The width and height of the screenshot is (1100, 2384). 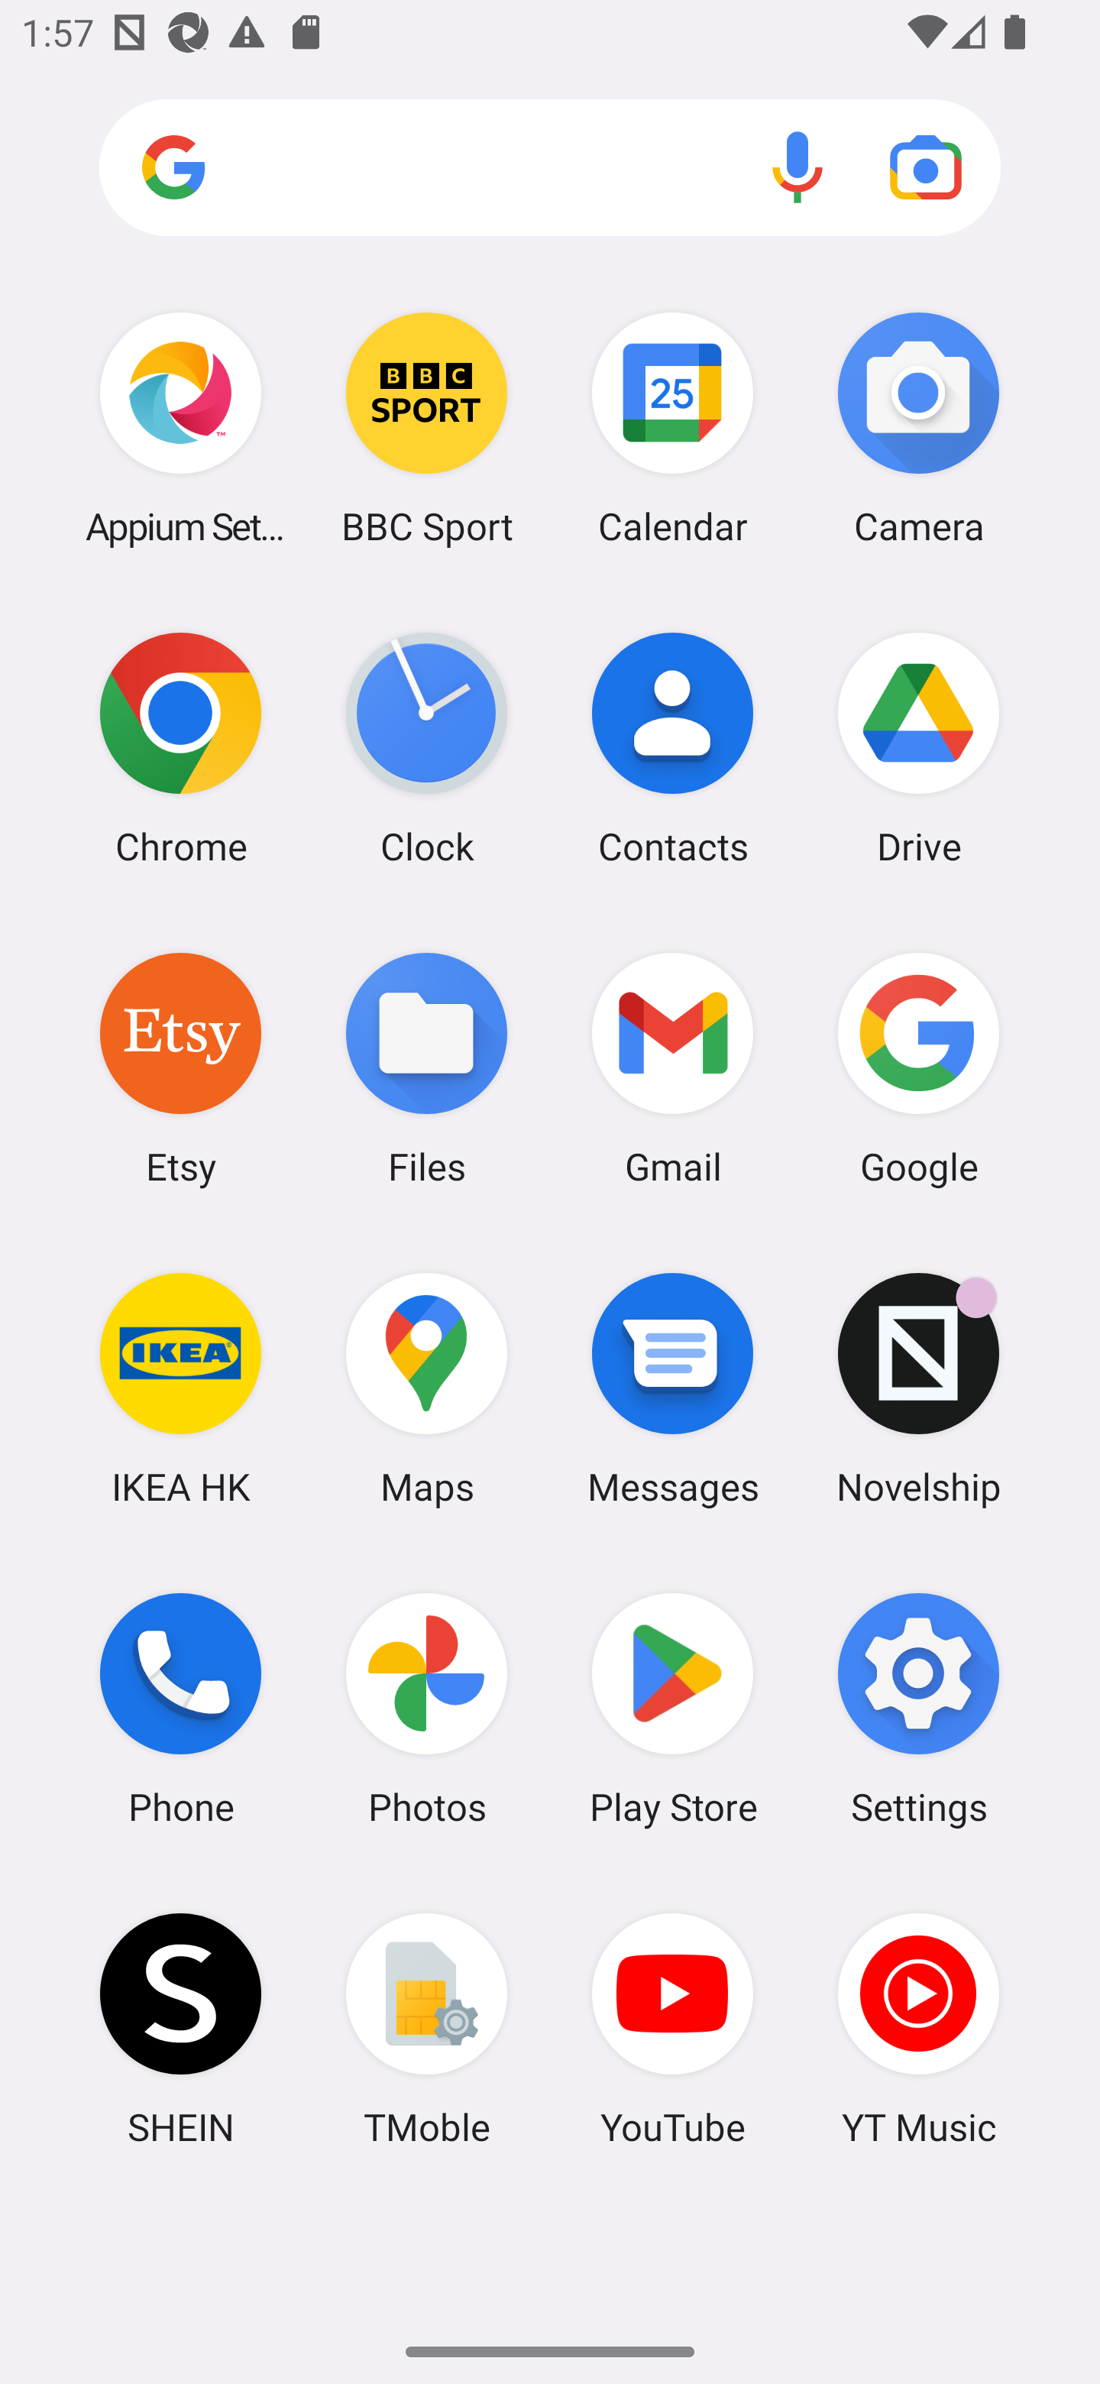 I want to click on Contacts, so click(x=673, y=748).